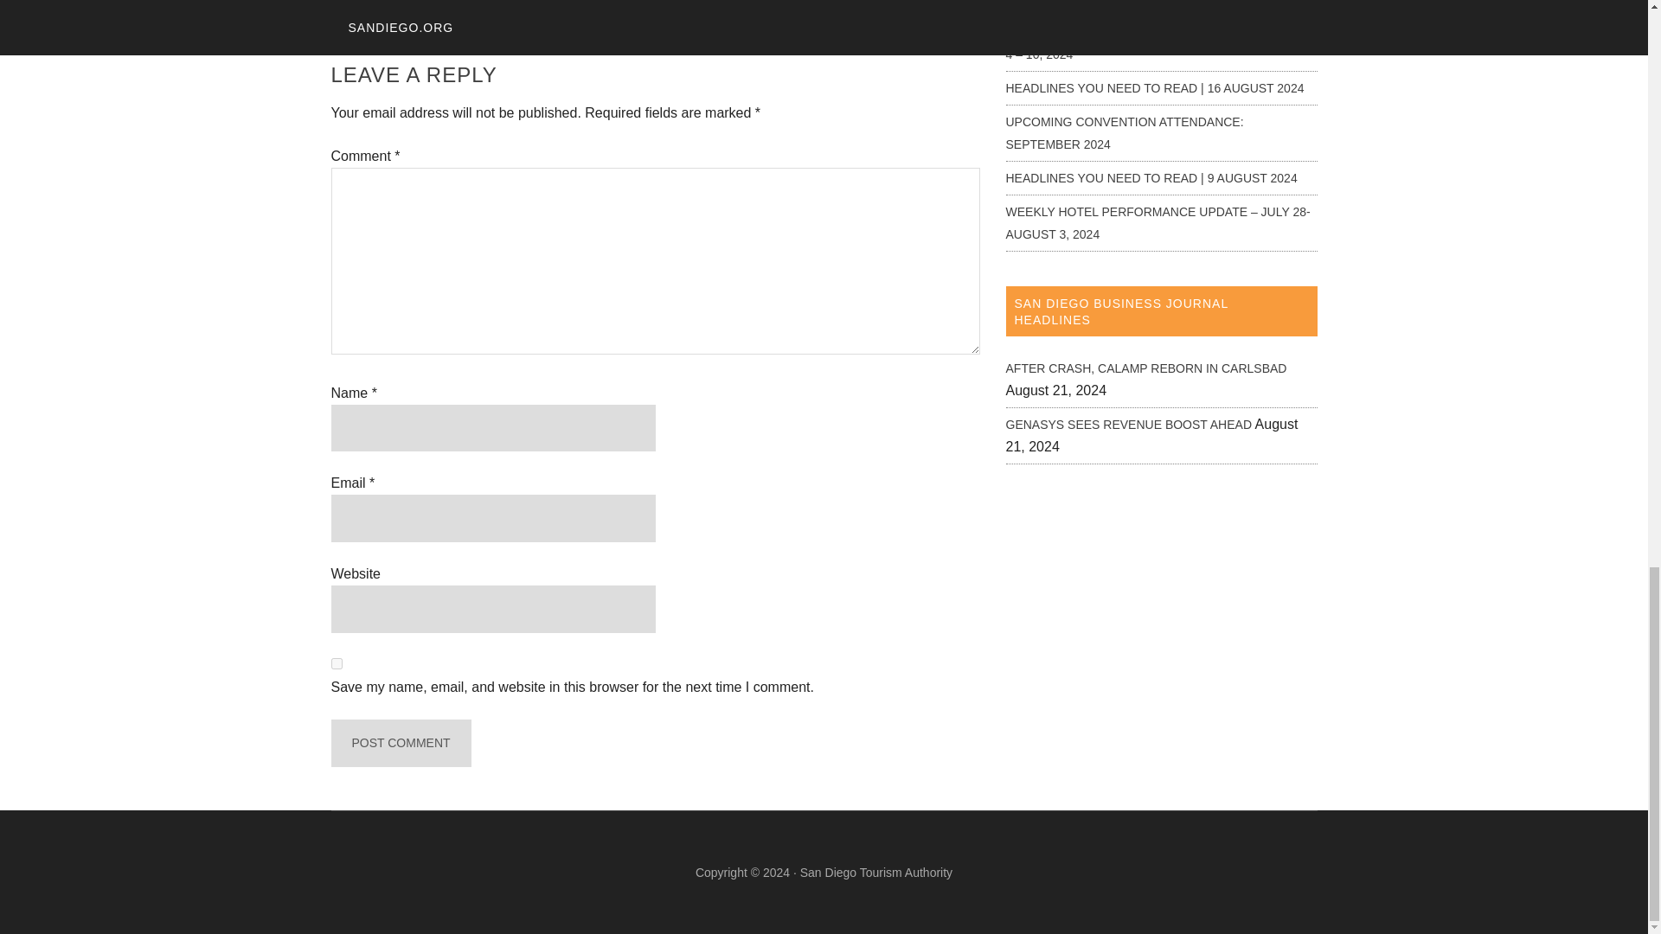 The height and width of the screenshot is (934, 1661). I want to click on yes, so click(336, 664).